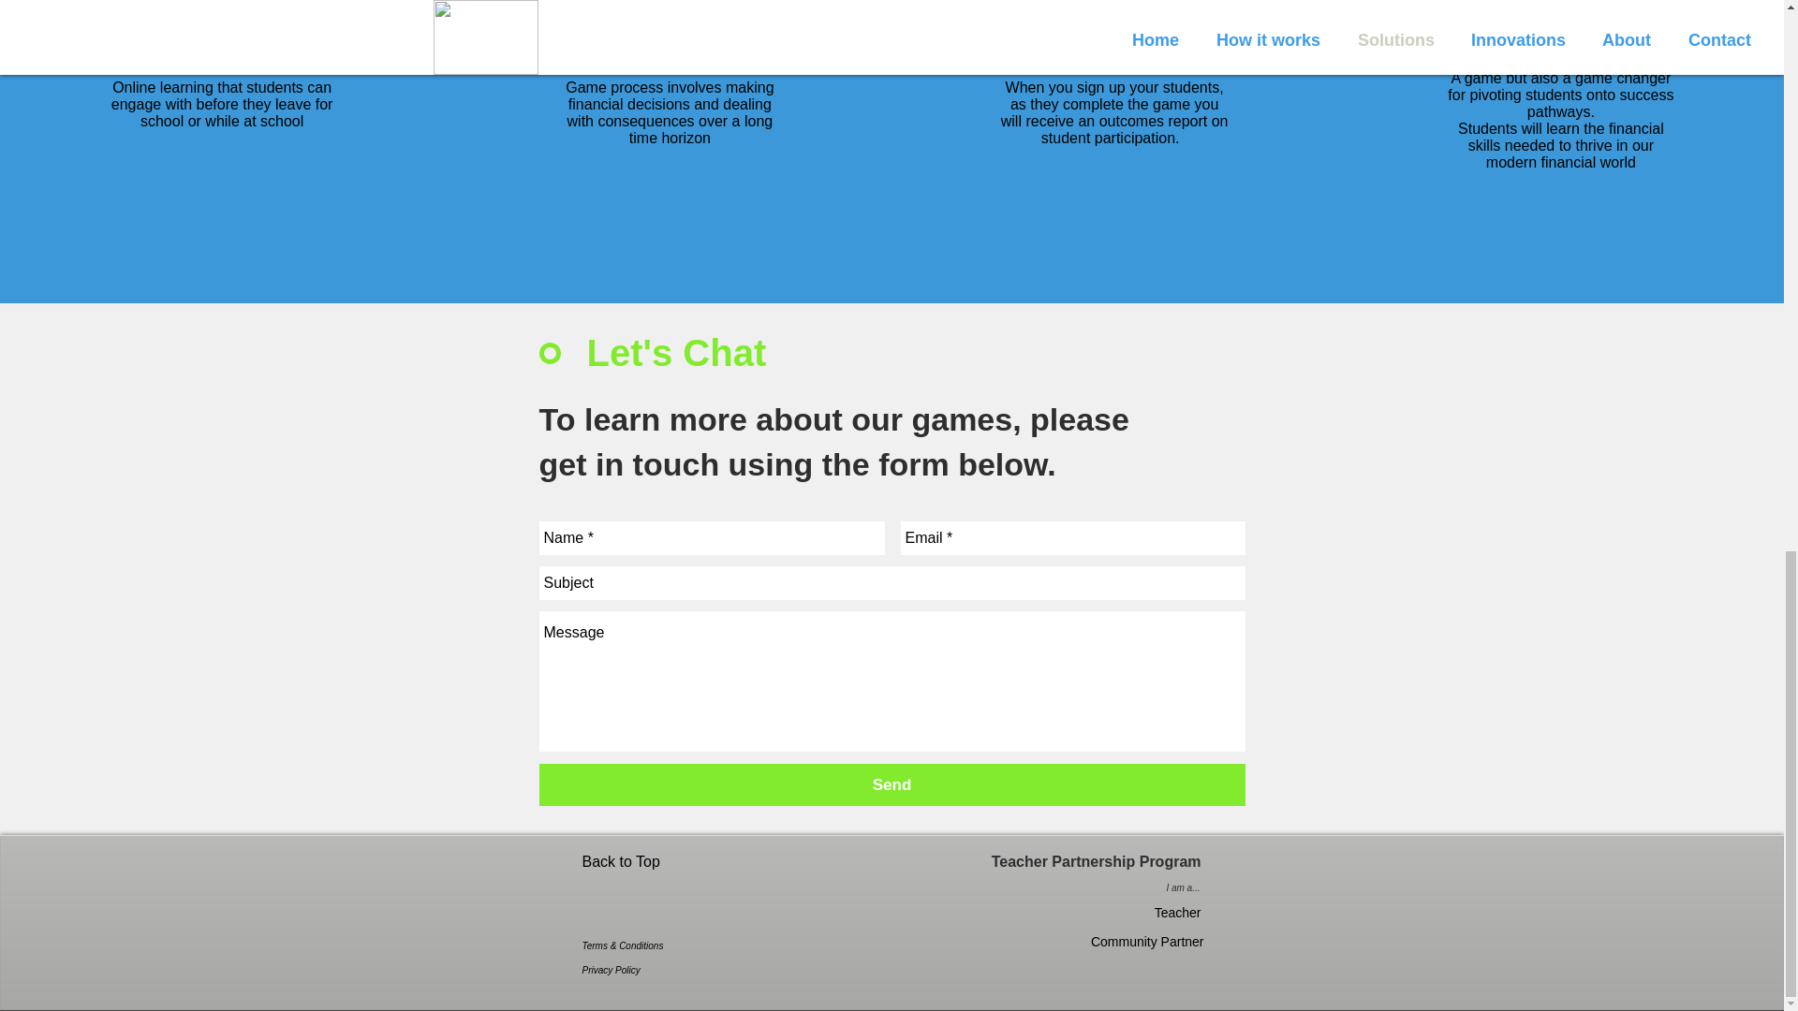 The image size is (1798, 1011). Describe the element at coordinates (1144, 942) in the screenshot. I see `Community Partner` at that location.